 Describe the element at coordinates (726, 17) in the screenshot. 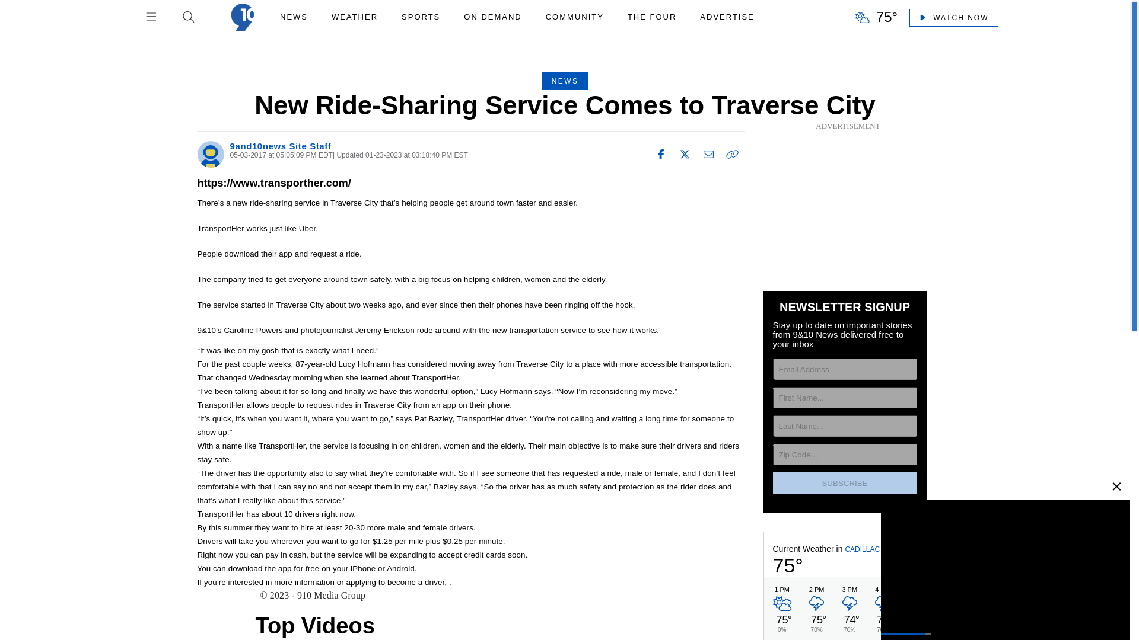

I see `ADVERTISE` at that location.